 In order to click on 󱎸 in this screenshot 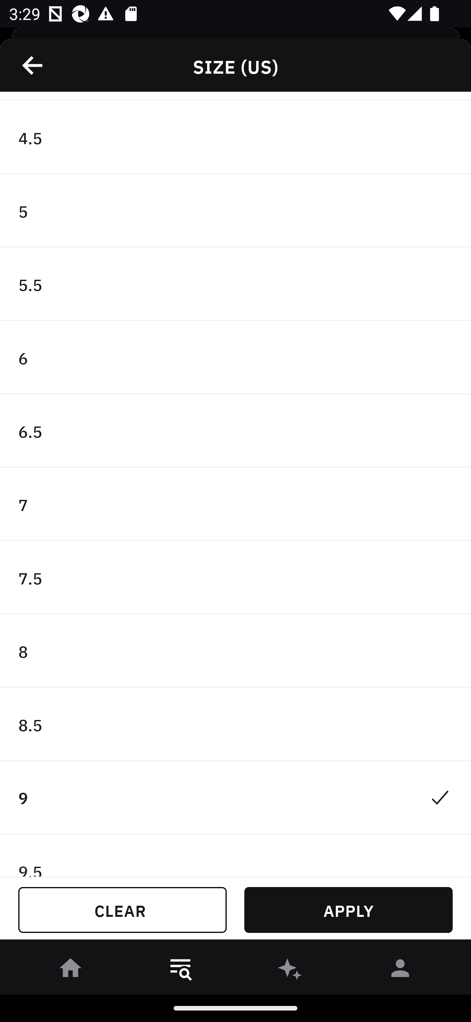, I will do `click(181, 970)`.